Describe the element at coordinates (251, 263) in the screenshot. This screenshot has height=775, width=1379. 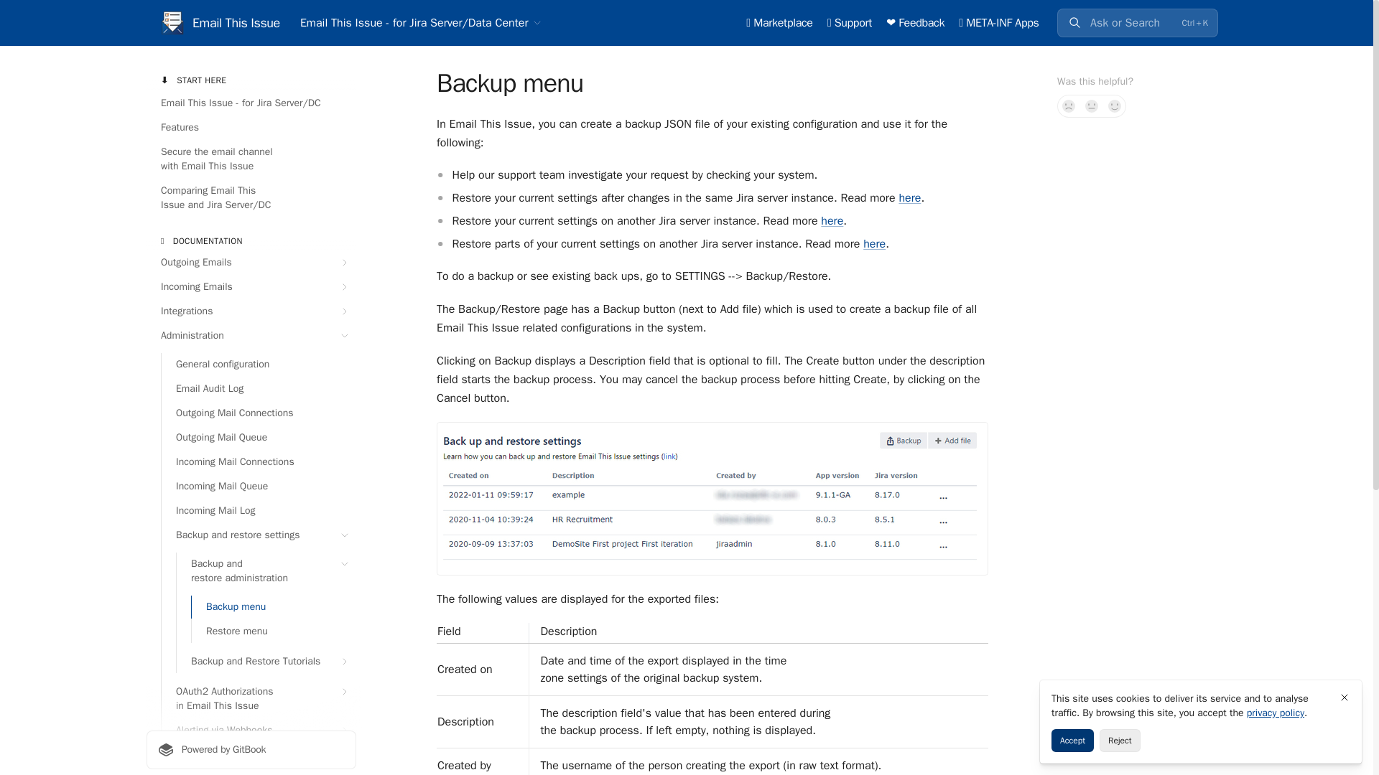
I see `Outgoing Emails` at that location.